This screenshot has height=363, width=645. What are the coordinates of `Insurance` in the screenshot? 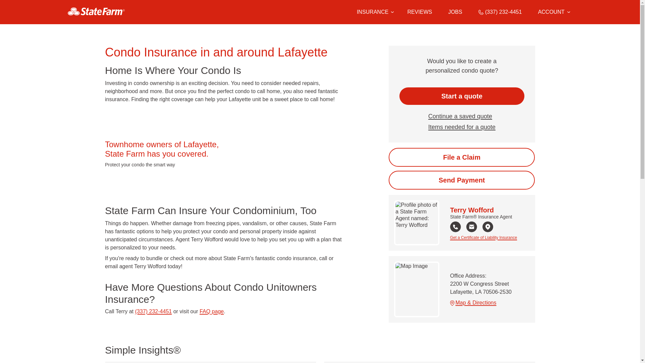 It's located at (374, 12).